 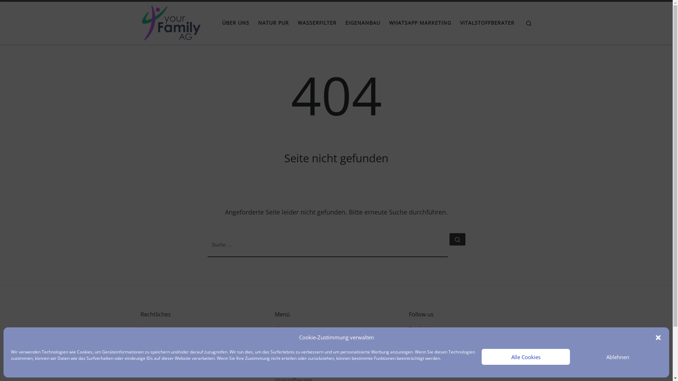 What do you see at coordinates (526, 357) in the screenshot?
I see `Alle Cookies` at bounding box center [526, 357].